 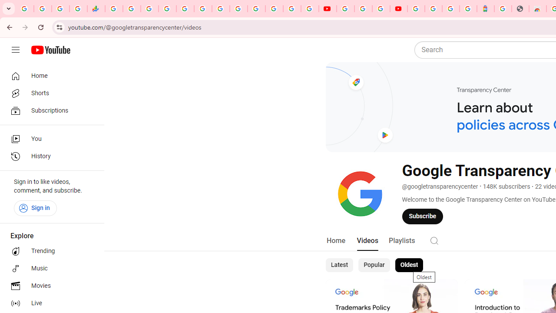 What do you see at coordinates (399, 9) in the screenshot?
I see `Content Creator Programs & Opportunities - YouTube Creators` at bounding box center [399, 9].